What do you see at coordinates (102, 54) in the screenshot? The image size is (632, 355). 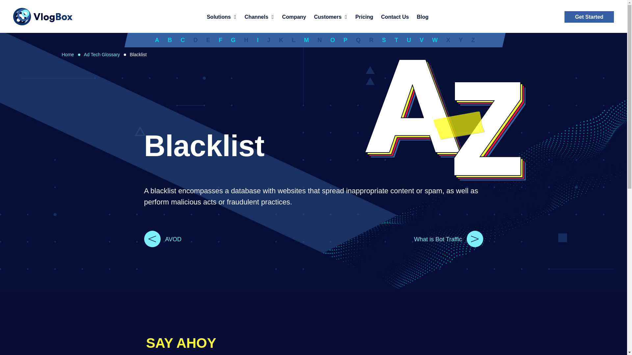 I see `Ad Tech Glossary` at bounding box center [102, 54].